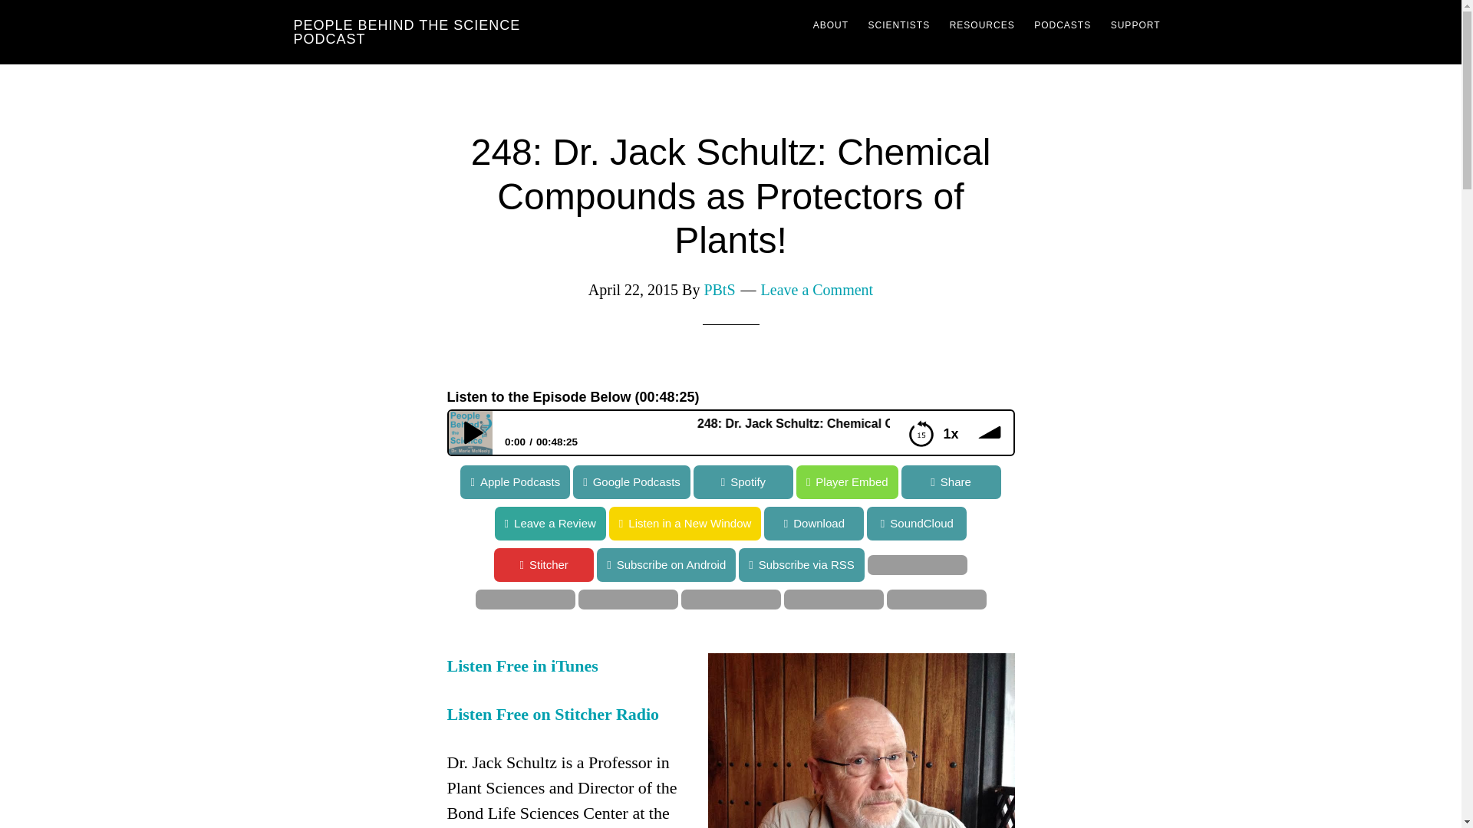 The width and height of the screenshot is (1473, 828). What do you see at coordinates (503, 481) in the screenshot?
I see `Apple Podcasts` at bounding box center [503, 481].